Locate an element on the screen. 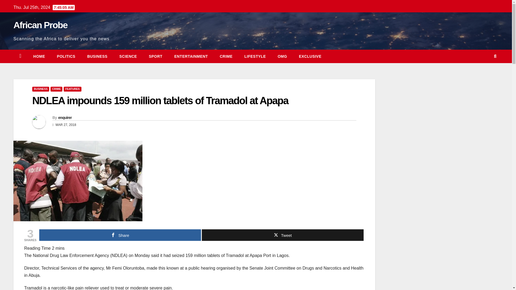 The image size is (516, 290). ENTERTAINMENT is located at coordinates (191, 56).